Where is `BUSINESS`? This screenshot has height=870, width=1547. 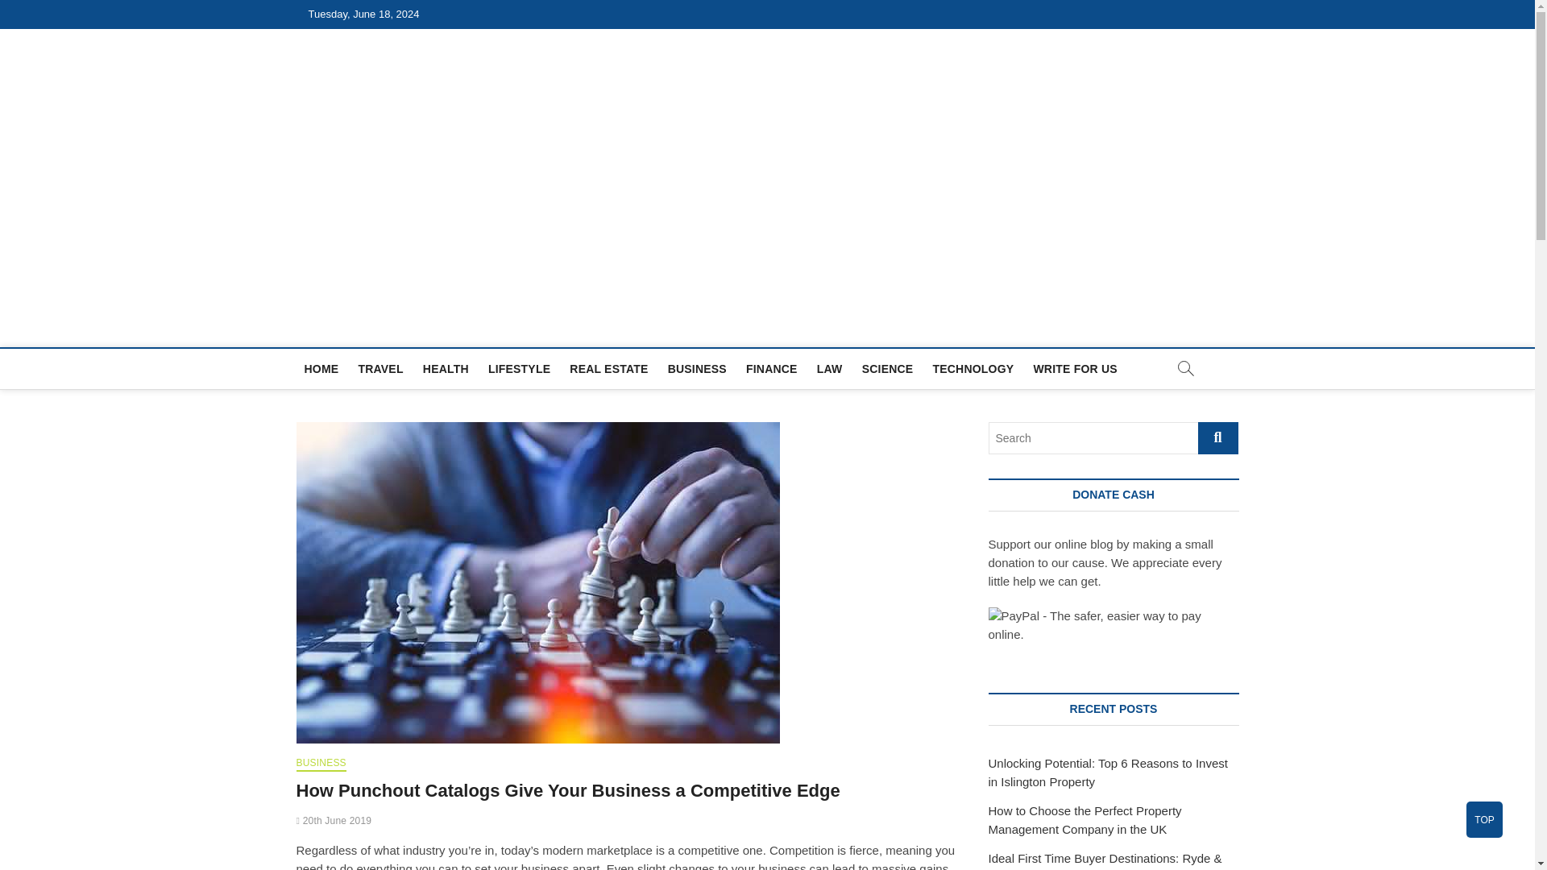 BUSINESS is located at coordinates (321, 764).